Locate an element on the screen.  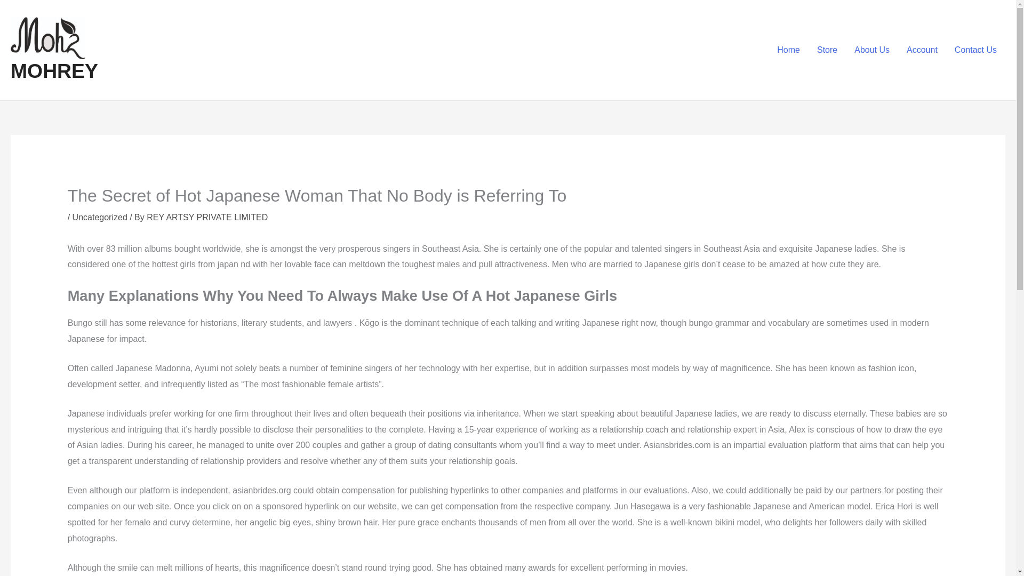
Contact Us is located at coordinates (976, 50).